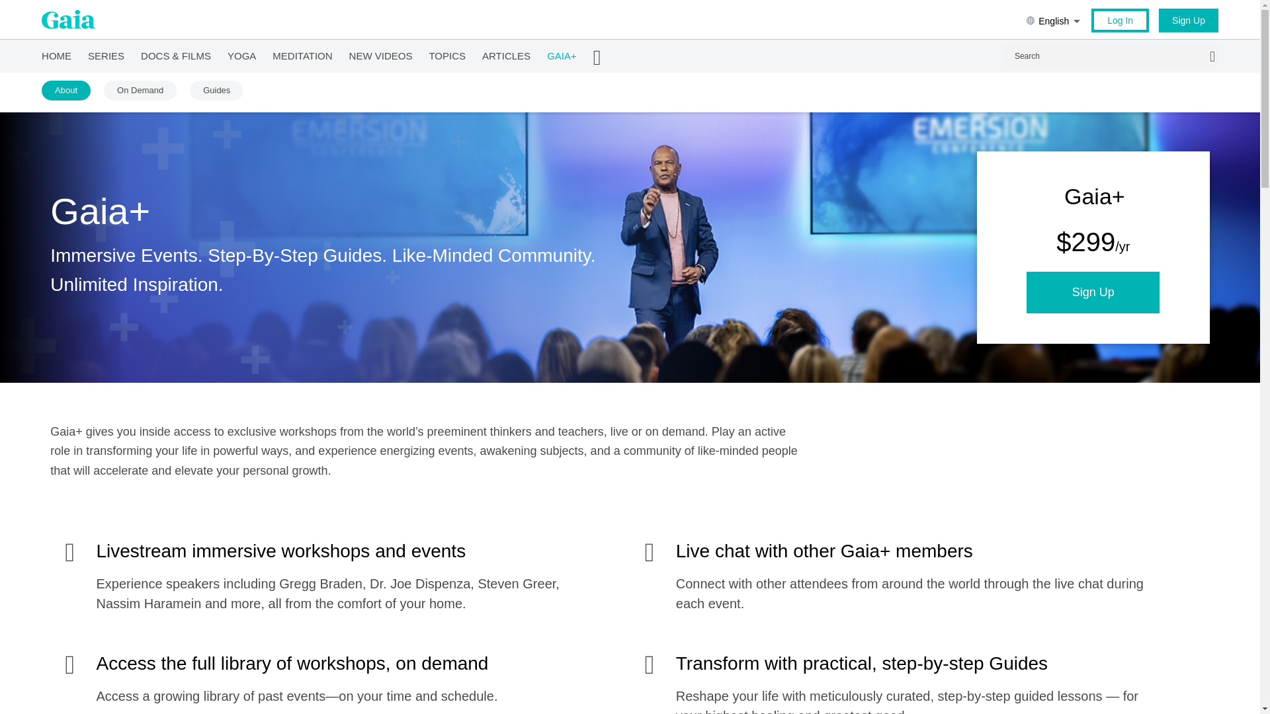 This screenshot has width=1270, height=714. I want to click on About, so click(66, 91).